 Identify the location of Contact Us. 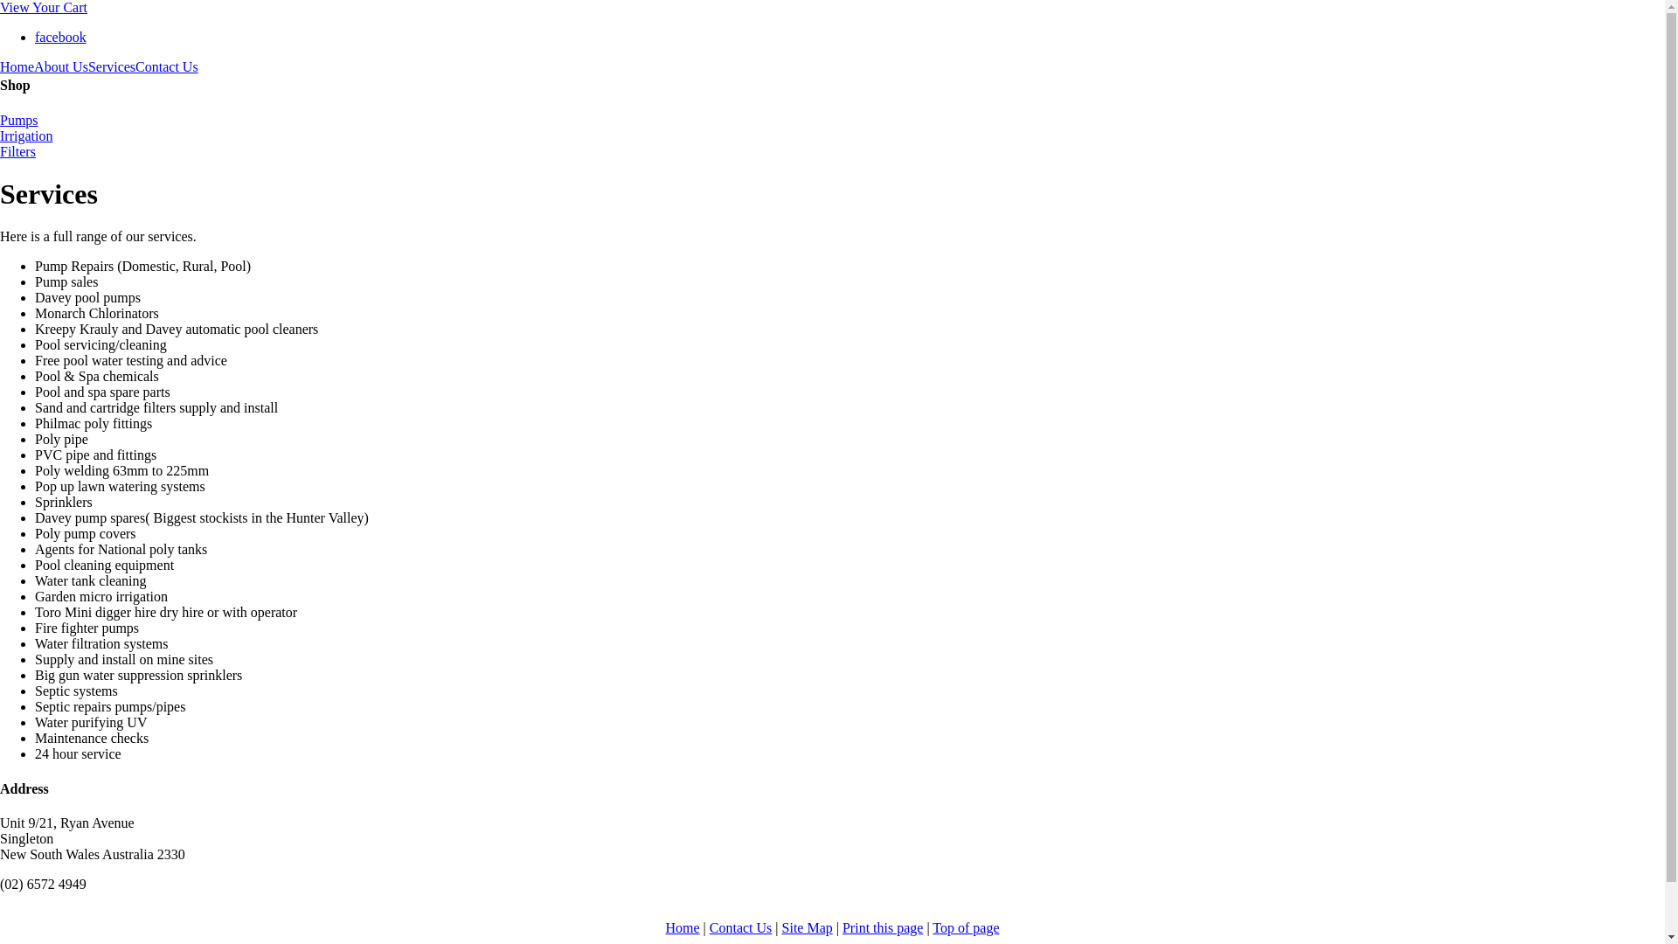
(167, 67).